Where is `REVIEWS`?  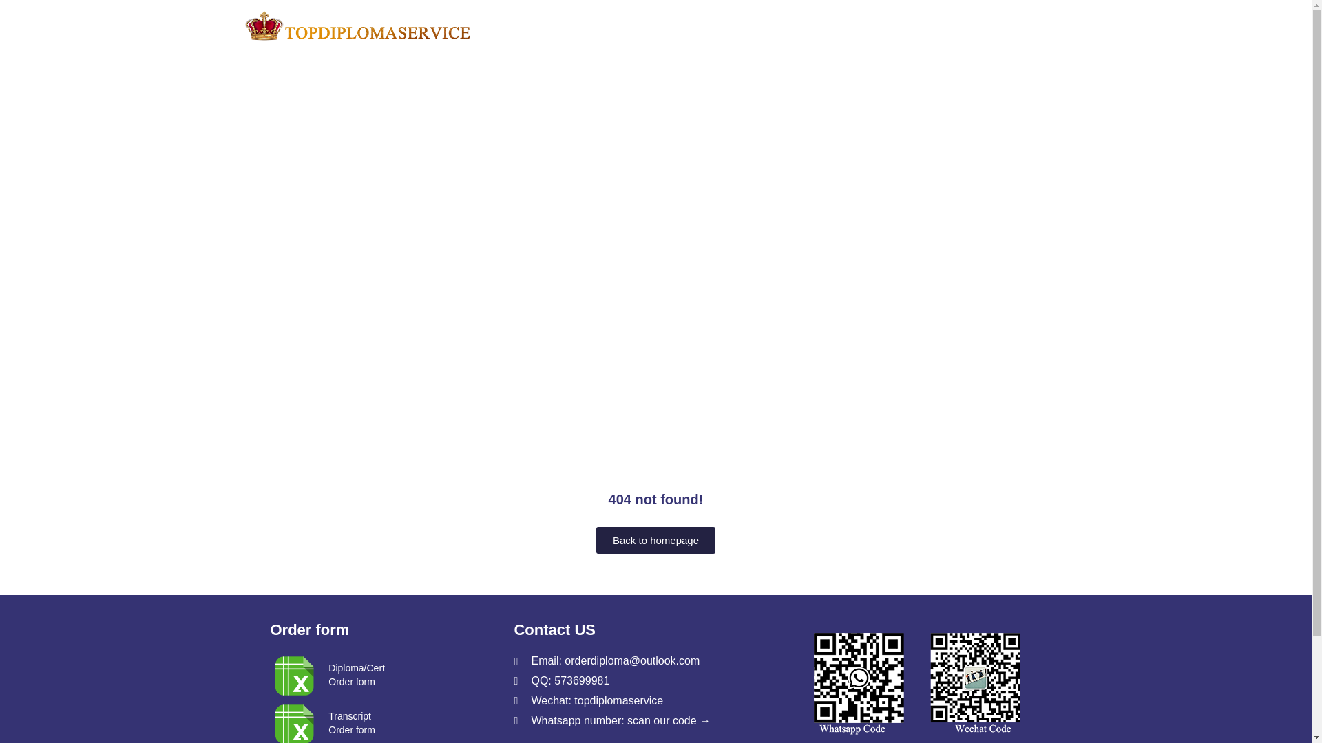
REVIEWS is located at coordinates (673, 25).